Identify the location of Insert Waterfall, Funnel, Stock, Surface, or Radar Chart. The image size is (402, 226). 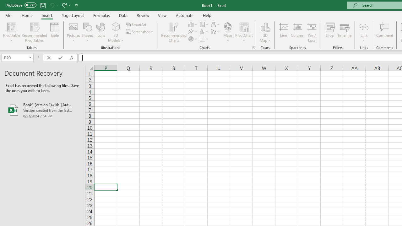
(216, 24).